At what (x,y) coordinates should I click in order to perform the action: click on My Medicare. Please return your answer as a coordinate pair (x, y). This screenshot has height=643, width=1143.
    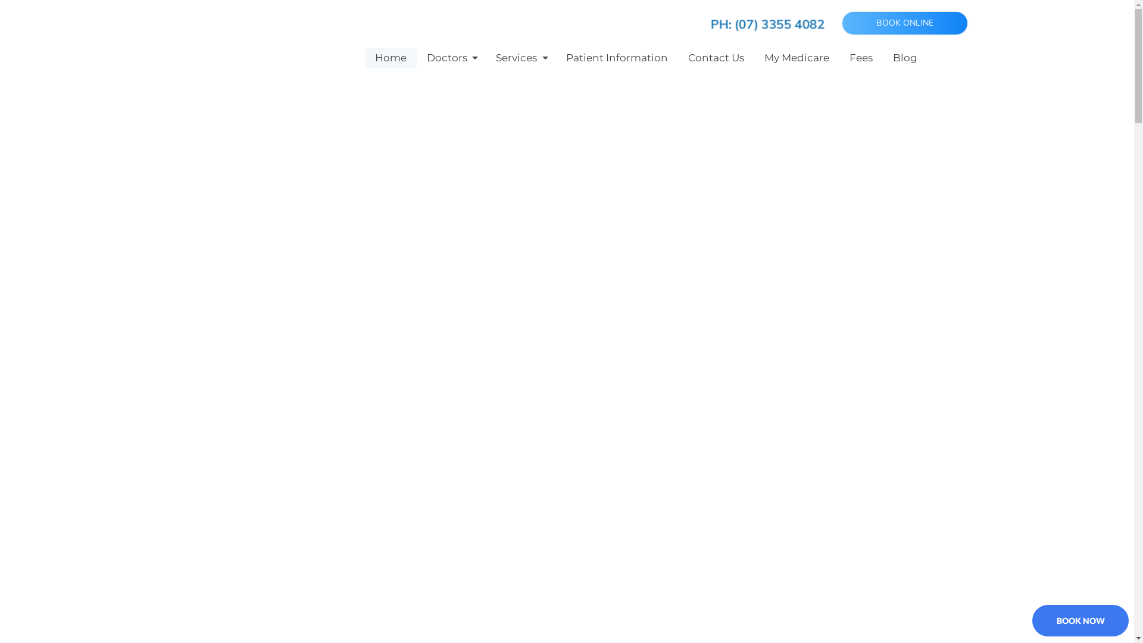
    Looking at the image, I should click on (797, 58).